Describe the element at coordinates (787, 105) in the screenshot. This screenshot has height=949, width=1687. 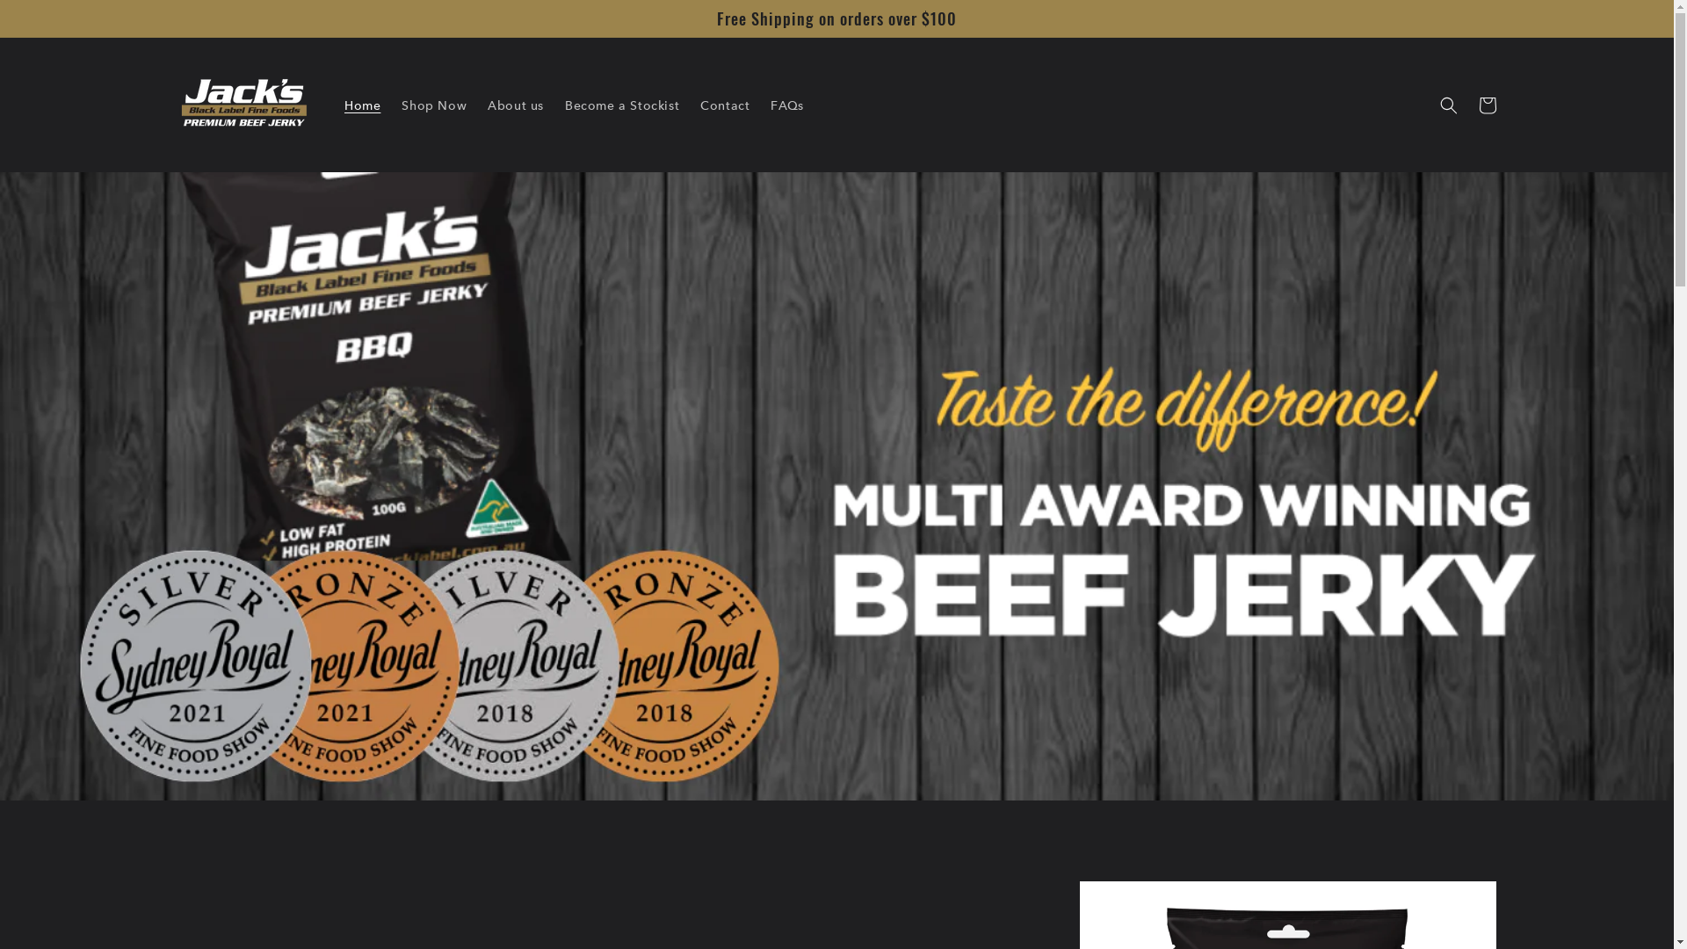
I see `FAQs` at that location.